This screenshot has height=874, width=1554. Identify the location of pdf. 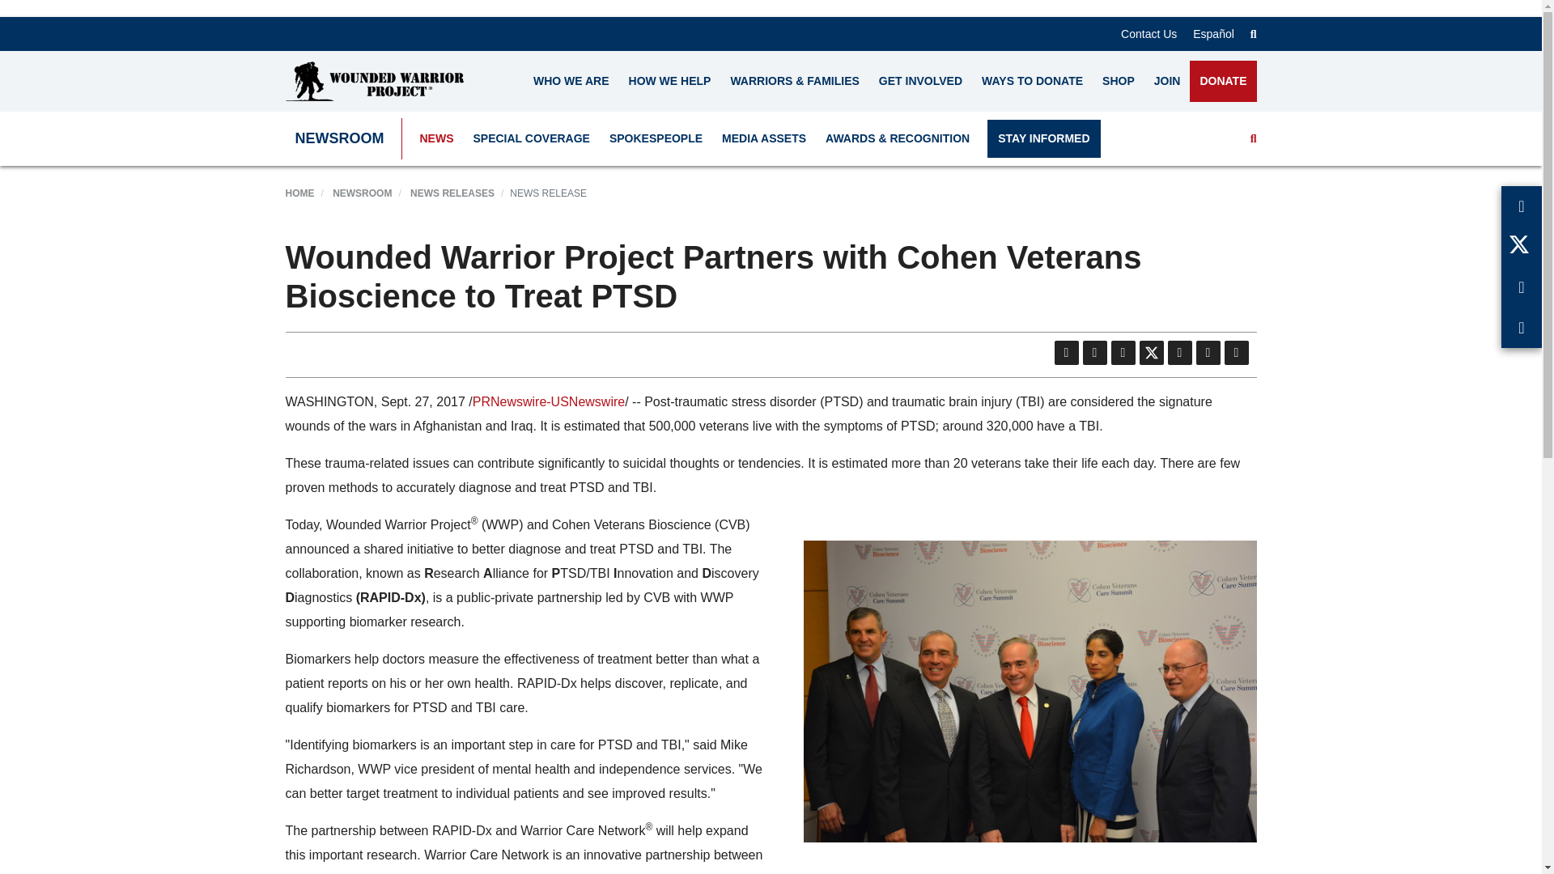
(1065, 353).